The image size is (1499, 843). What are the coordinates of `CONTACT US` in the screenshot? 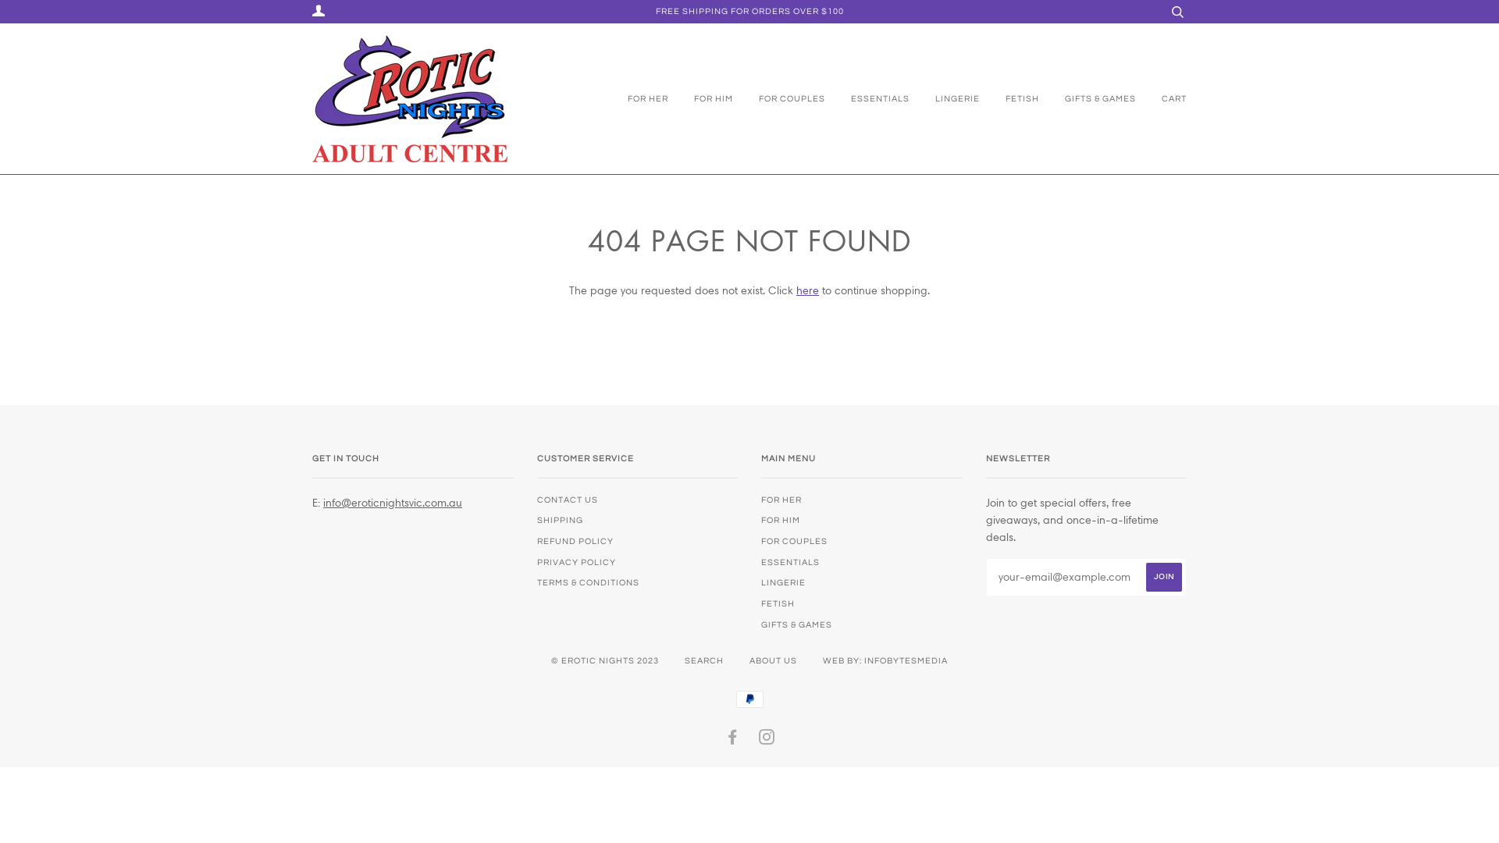 It's located at (568, 500).